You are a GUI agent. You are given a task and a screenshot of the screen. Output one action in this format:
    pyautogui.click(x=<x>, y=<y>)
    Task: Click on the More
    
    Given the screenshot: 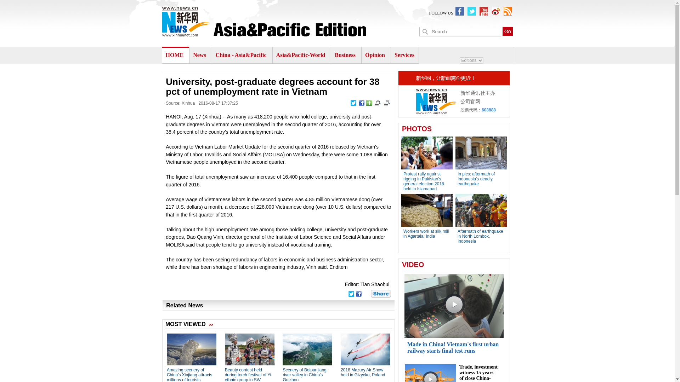 What is the action you would take?
    pyautogui.click(x=369, y=103)
    